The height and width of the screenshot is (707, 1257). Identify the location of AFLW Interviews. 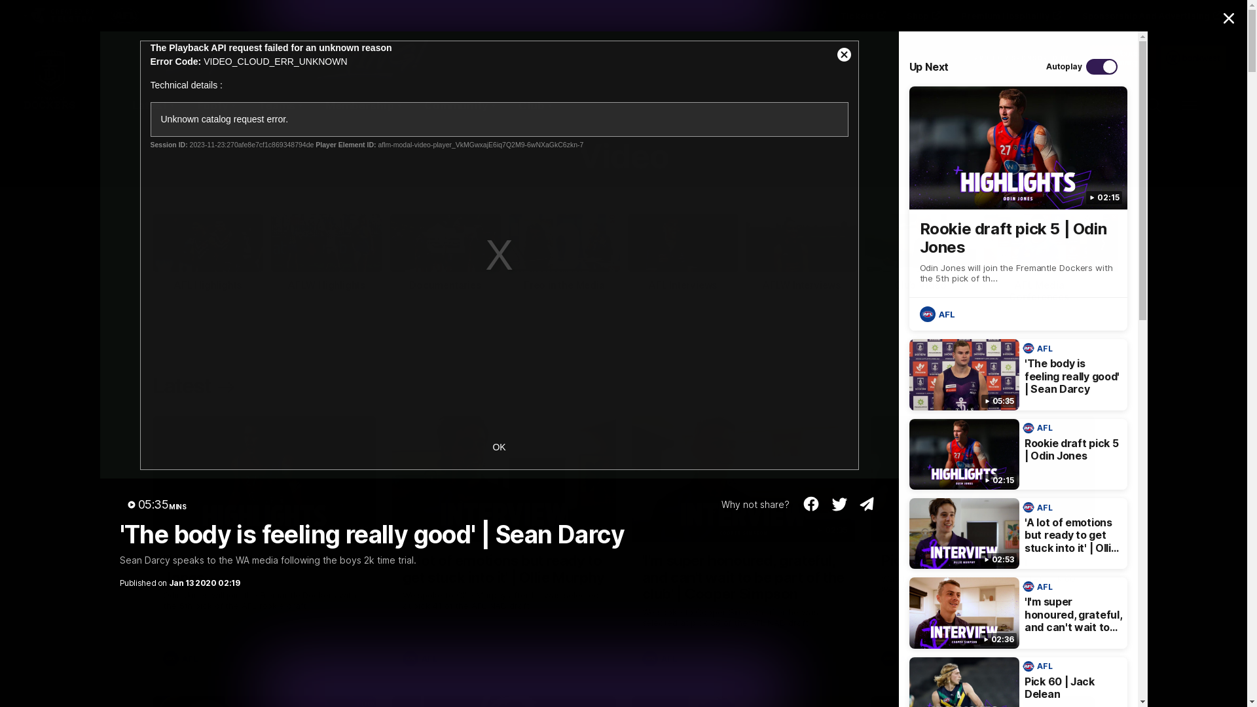
(801, 253).